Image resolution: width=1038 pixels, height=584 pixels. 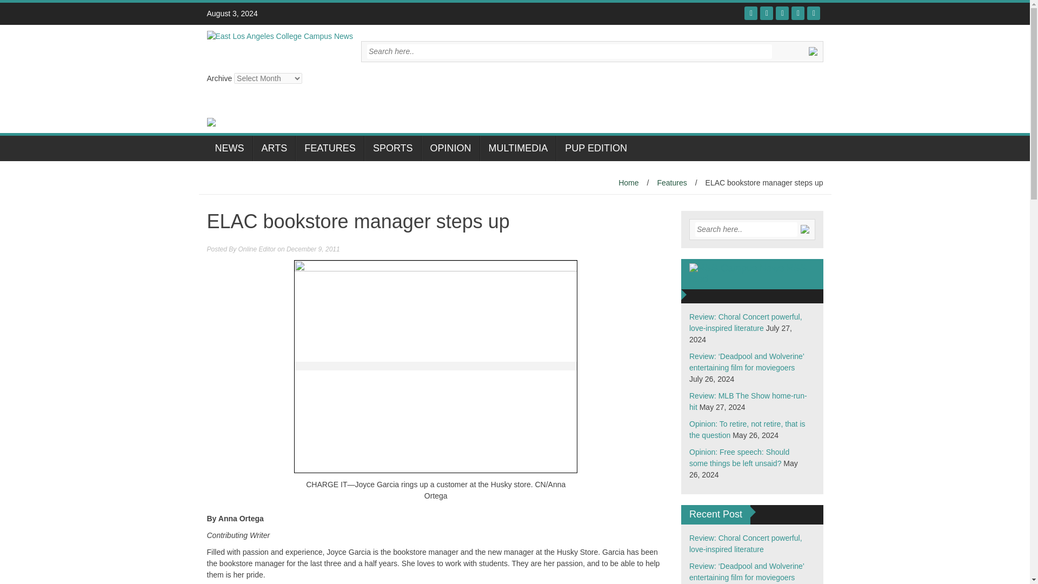 I want to click on Features, so click(x=671, y=183).